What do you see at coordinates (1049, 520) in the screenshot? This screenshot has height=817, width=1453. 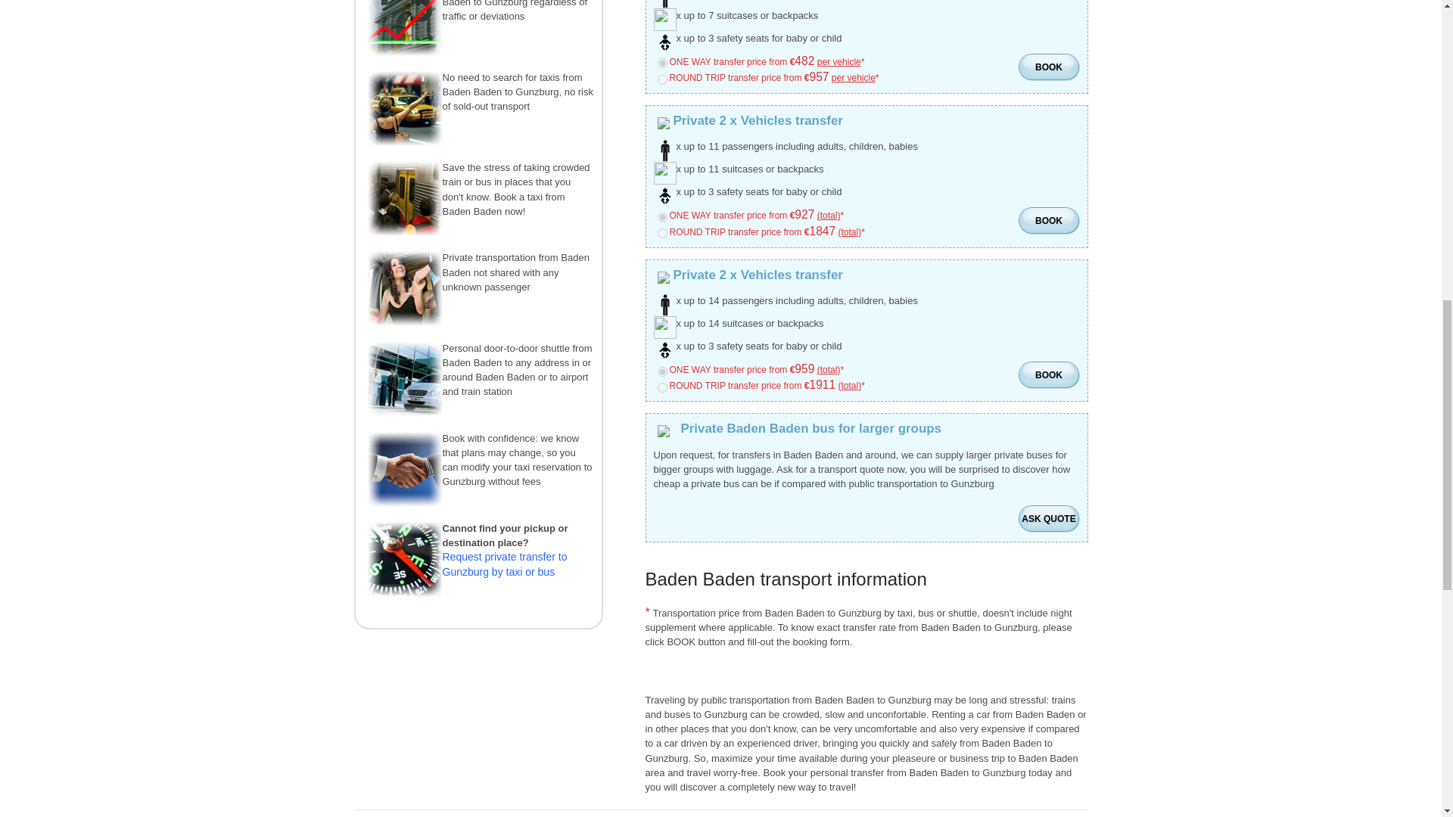 I see `ASK QUOTE` at bounding box center [1049, 520].